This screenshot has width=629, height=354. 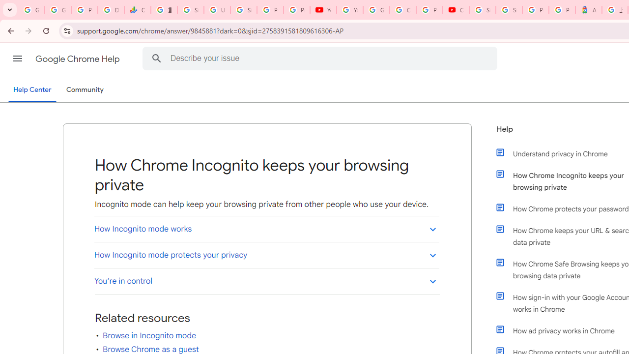 What do you see at coordinates (85, 90) in the screenshot?
I see `Community` at bounding box center [85, 90].